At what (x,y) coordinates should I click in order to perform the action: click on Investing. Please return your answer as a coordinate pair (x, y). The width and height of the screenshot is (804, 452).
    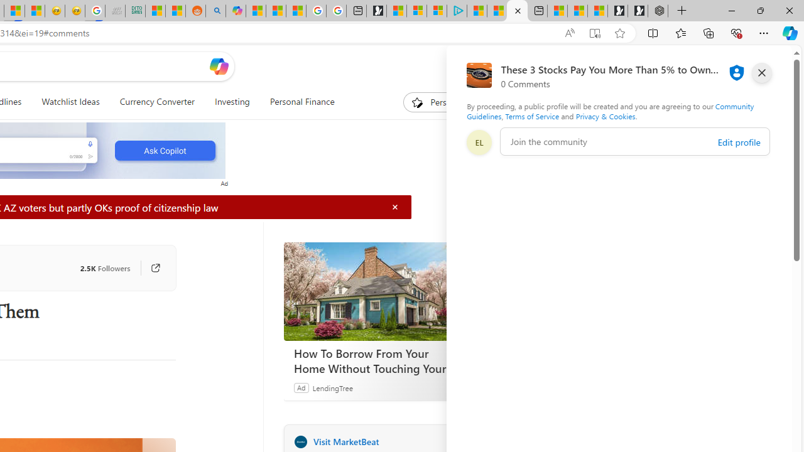
    Looking at the image, I should click on (232, 102).